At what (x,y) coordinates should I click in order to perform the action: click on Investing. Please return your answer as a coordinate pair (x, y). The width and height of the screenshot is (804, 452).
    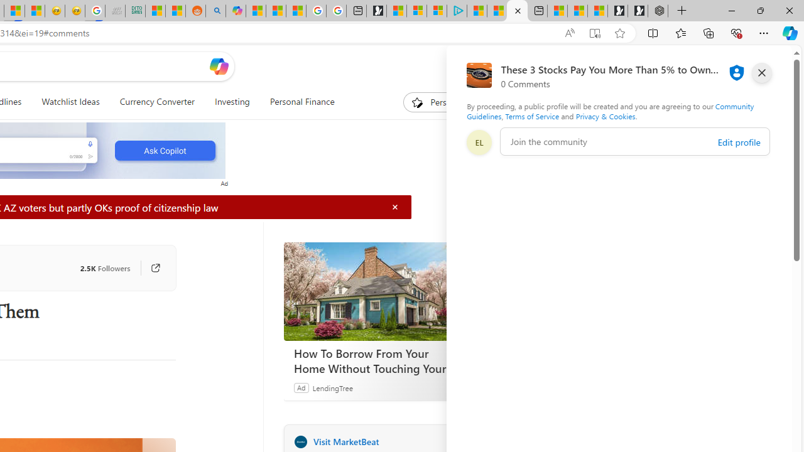
    Looking at the image, I should click on (232, 102).